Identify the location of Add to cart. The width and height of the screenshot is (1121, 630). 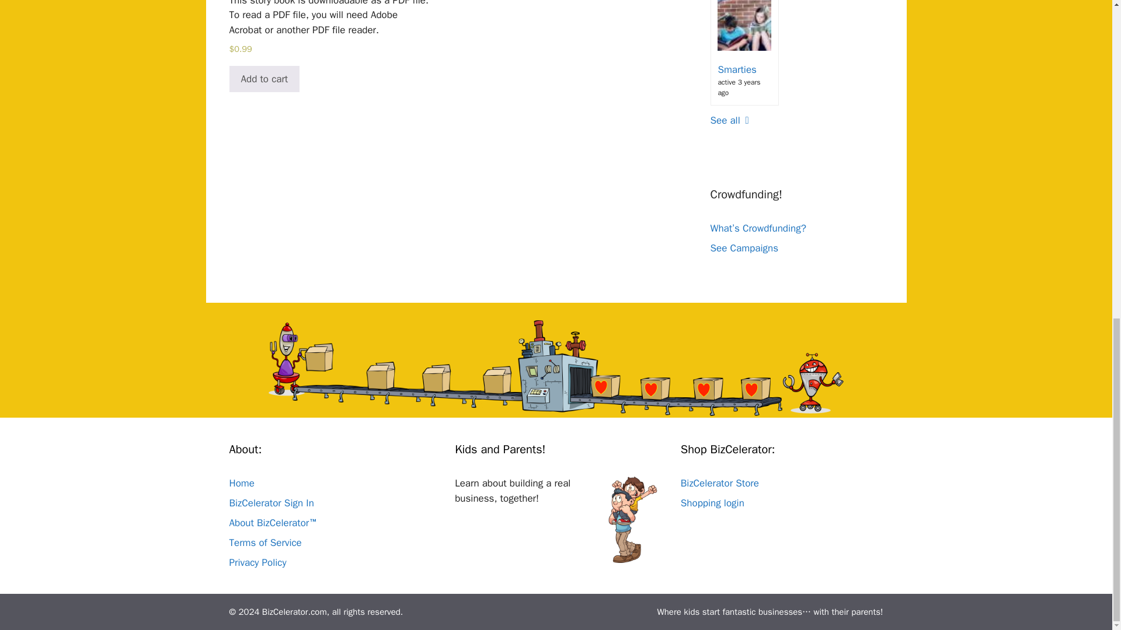
(264, 79).